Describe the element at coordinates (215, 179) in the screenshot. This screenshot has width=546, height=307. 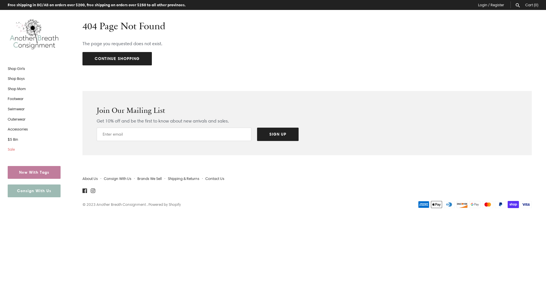
I see `Contact Us` at that location.